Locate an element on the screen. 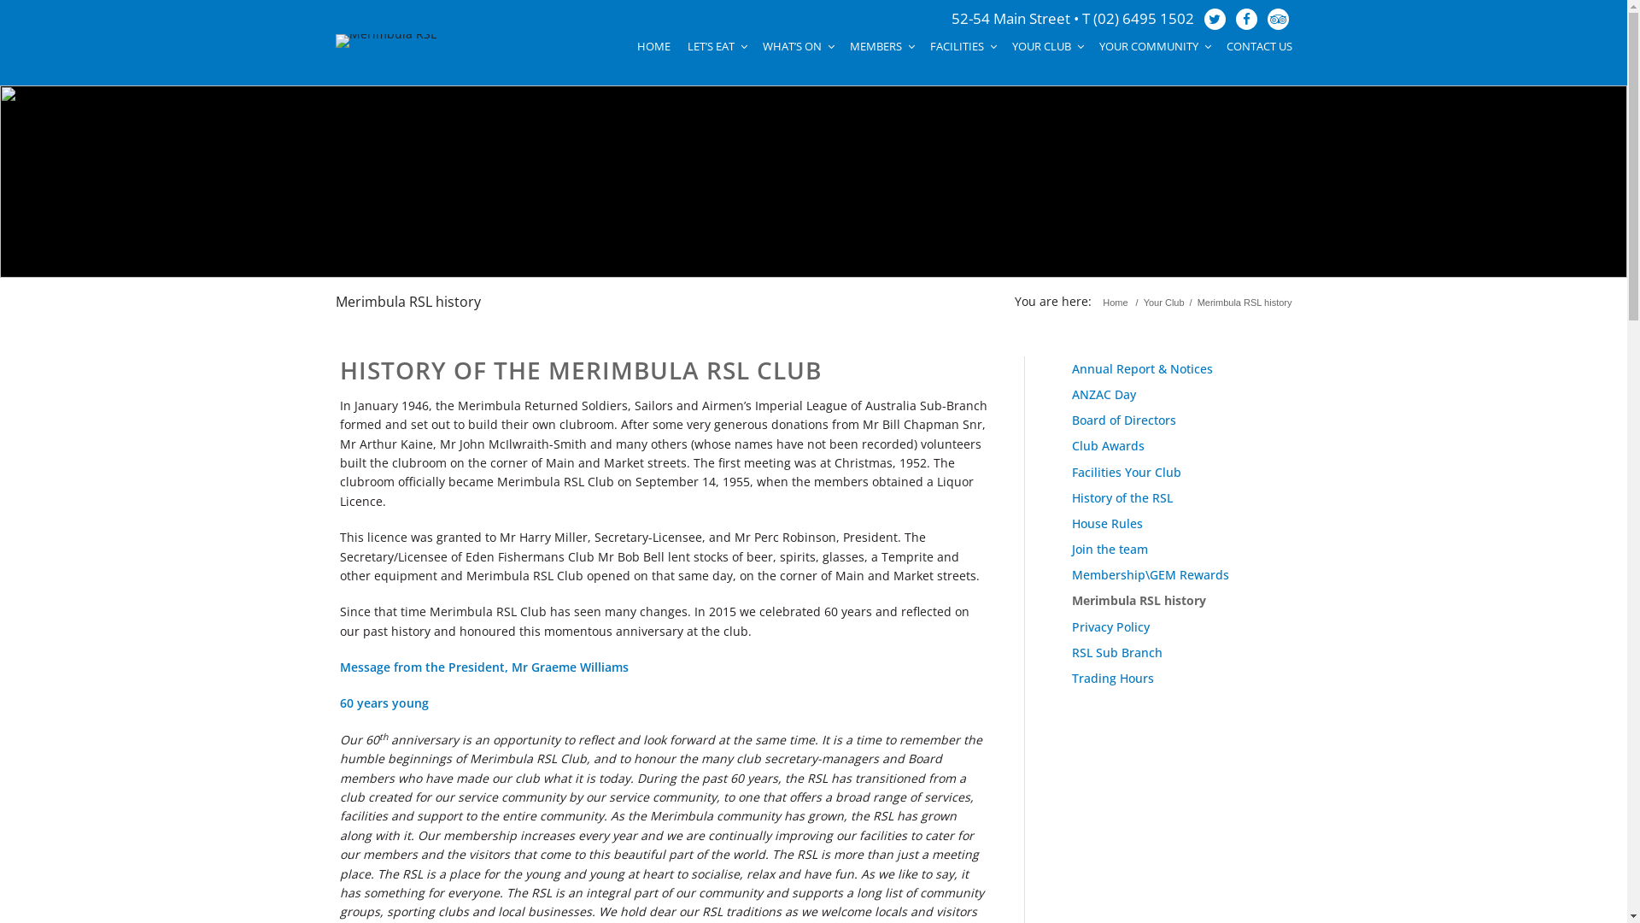  YOUR COMMUNITY is located at coordinates (1153, 46).